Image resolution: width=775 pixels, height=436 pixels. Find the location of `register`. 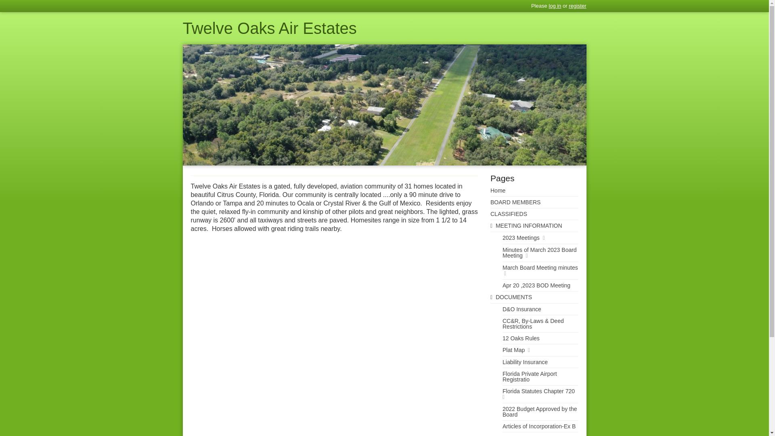

register is located at coordinates (577, 6).